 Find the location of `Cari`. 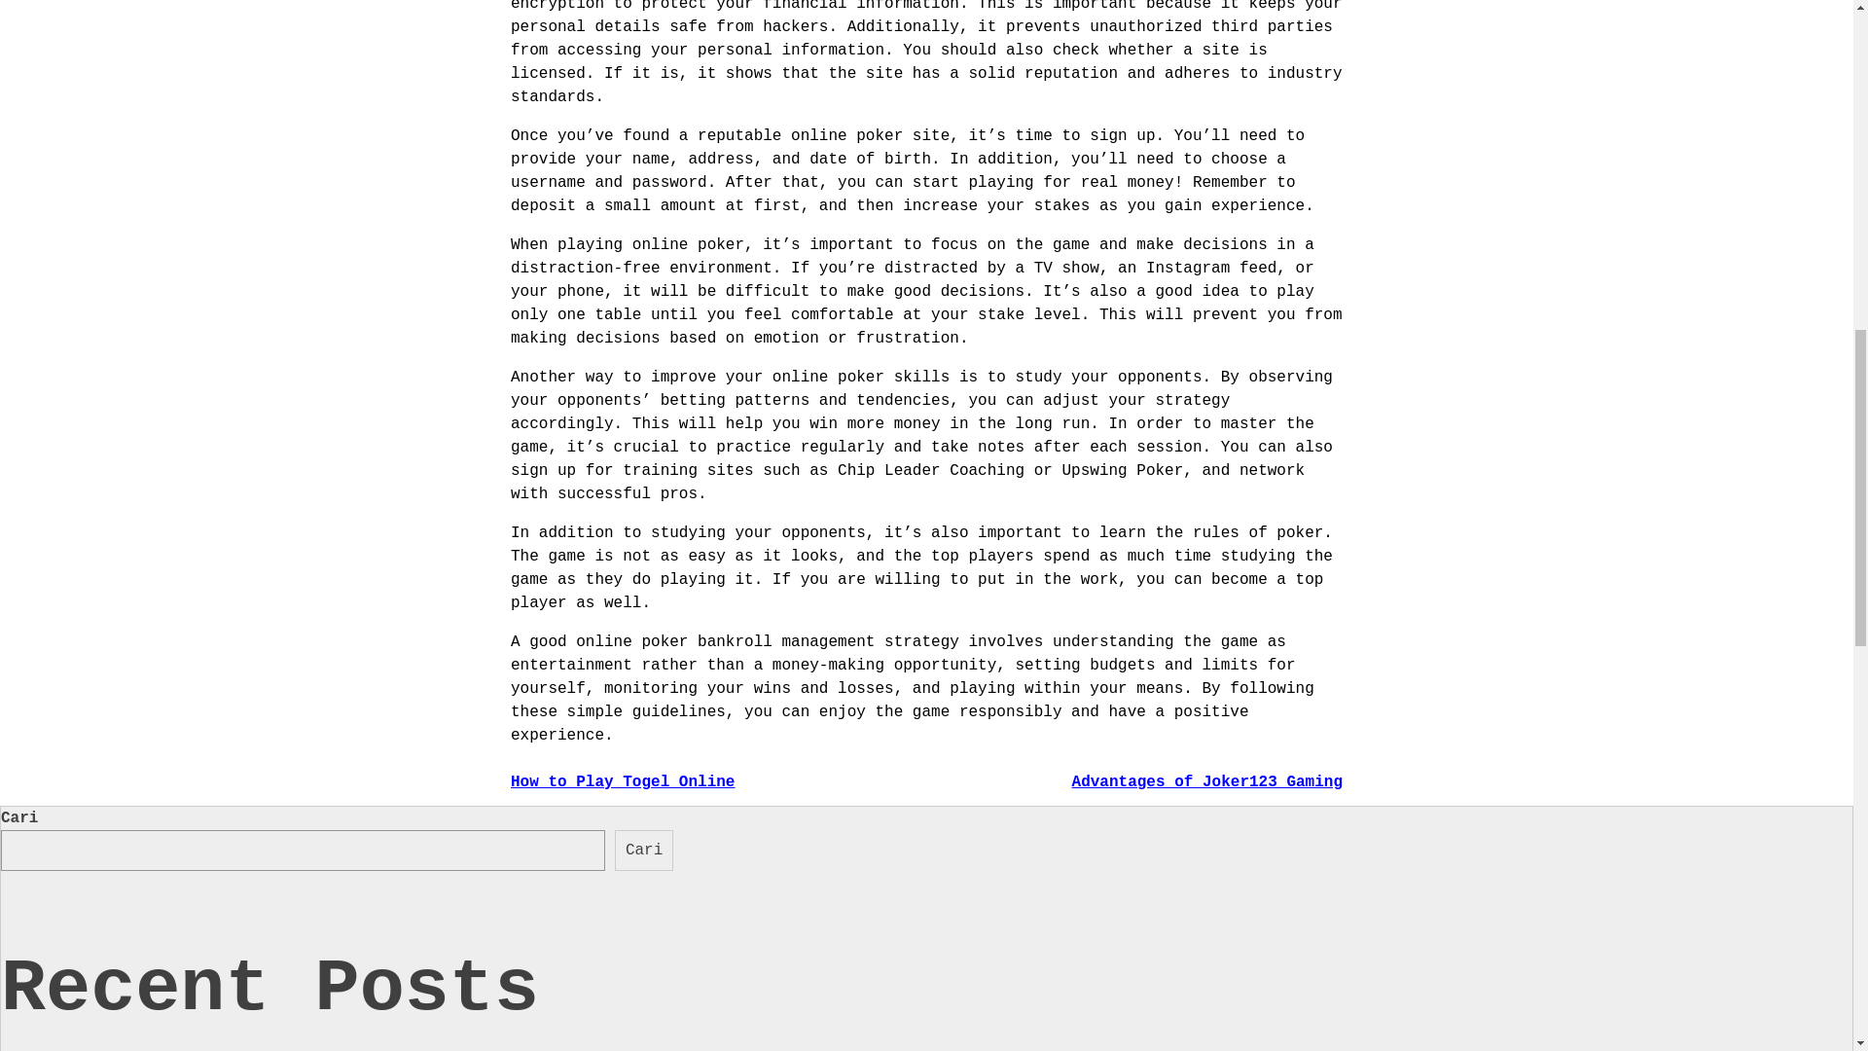

Cari is located at coordinates (643, 851).